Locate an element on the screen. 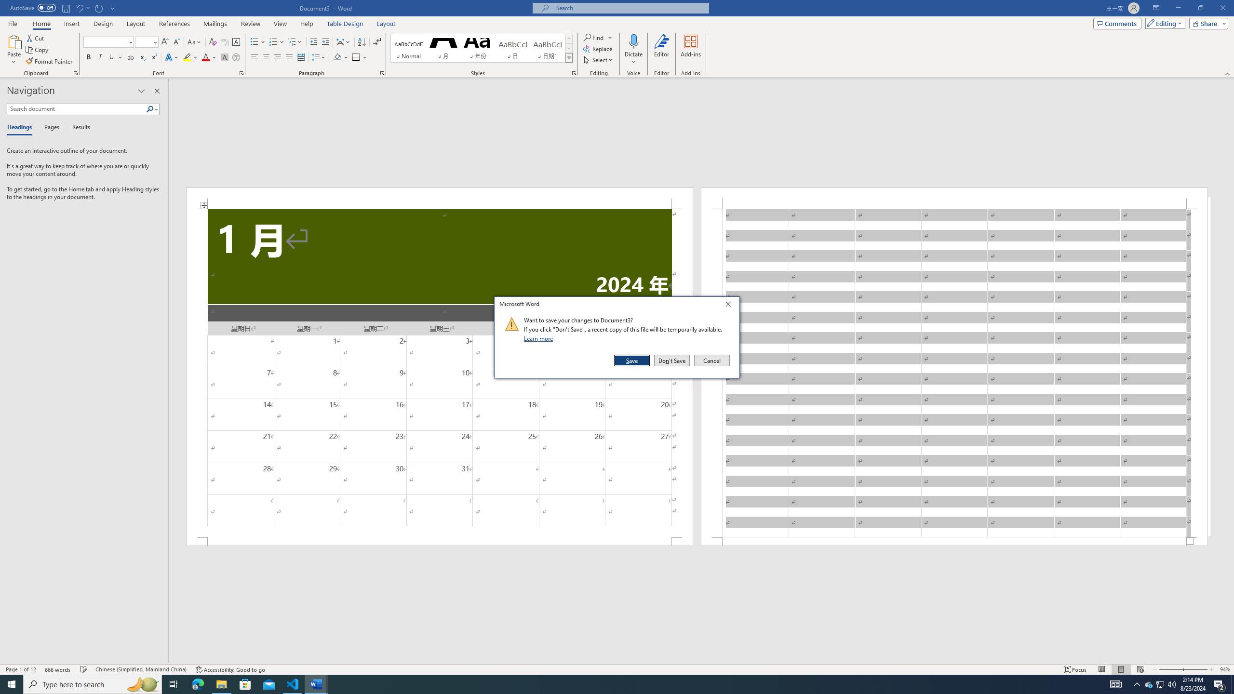  Clear Formatting is located at coordinates (213, 42).